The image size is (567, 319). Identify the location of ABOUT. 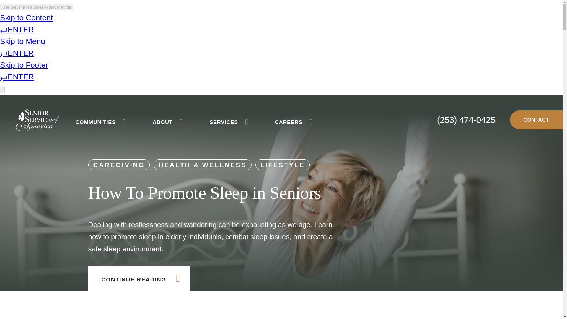
(168, 122).